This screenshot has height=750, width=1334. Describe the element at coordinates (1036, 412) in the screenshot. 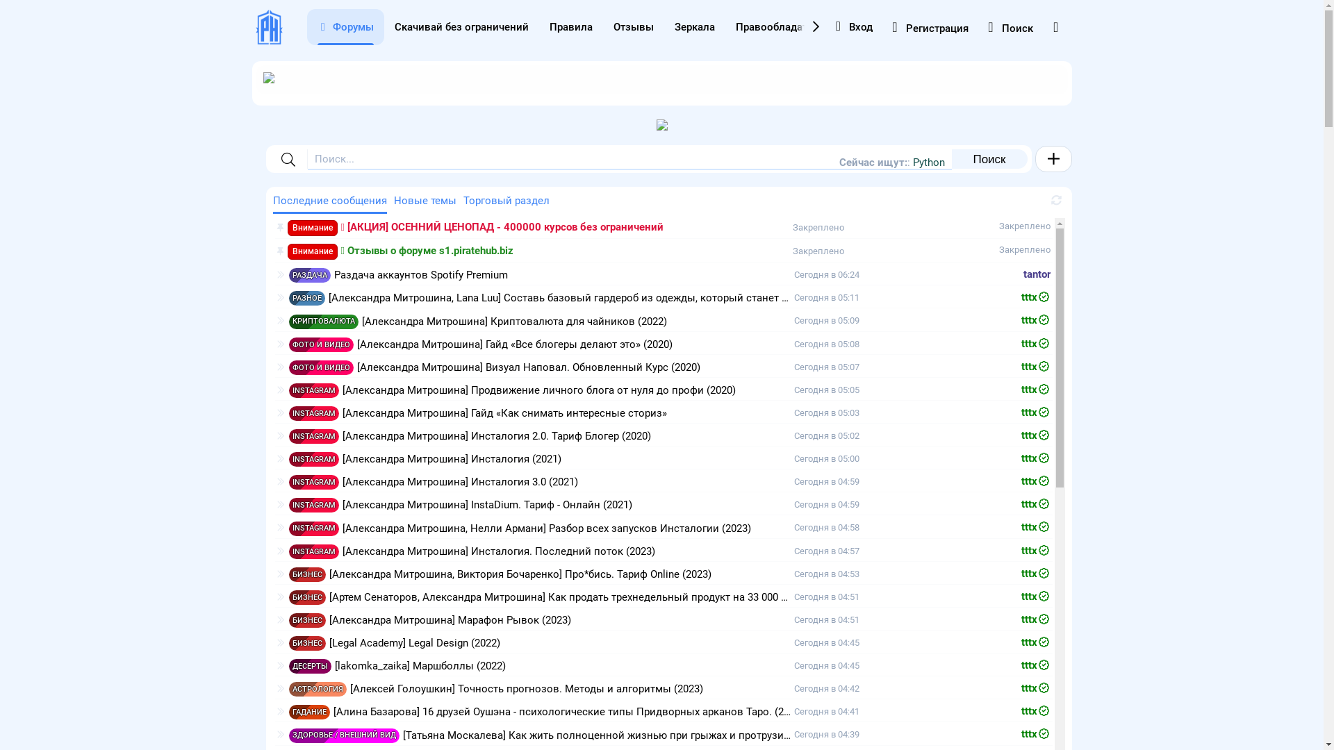

I see `tttx` at that location.